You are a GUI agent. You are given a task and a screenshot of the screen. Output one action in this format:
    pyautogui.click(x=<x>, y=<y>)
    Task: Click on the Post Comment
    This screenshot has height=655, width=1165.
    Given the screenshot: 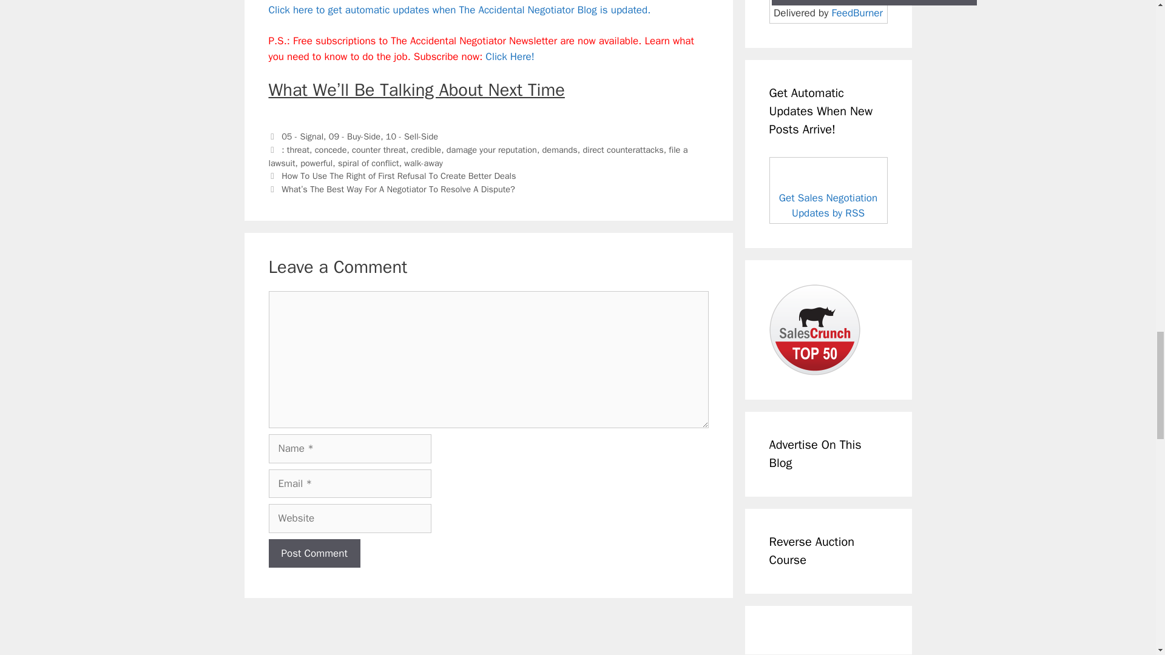 What is the action you would take?
    pyautogui.click(x=314, y=553)
    